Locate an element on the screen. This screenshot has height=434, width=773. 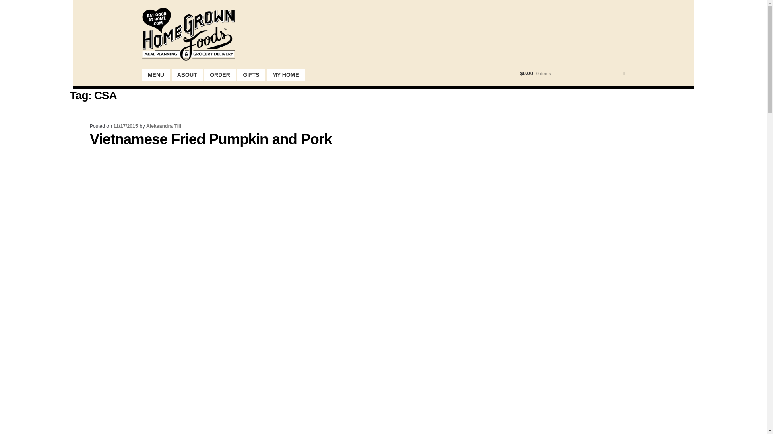
GIFTS is located at coordinates (251, 75).